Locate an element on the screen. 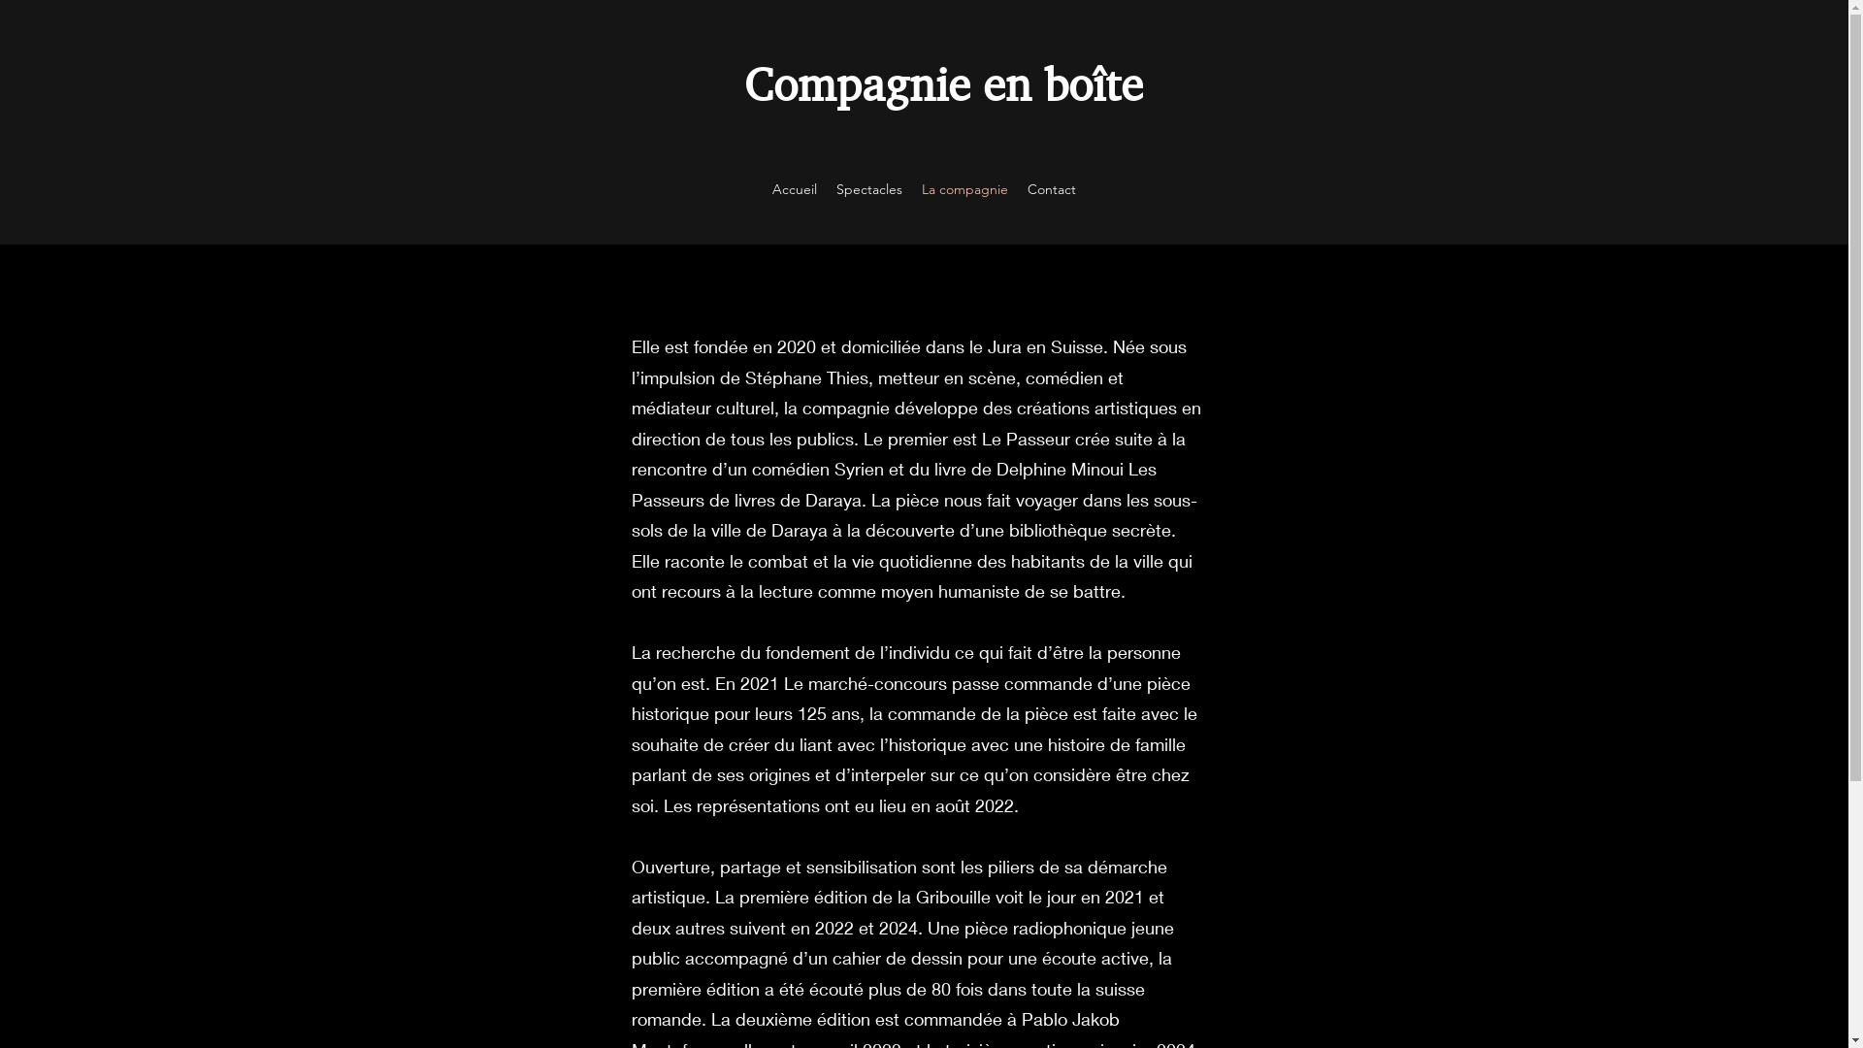 Image resolution: width=1863 pixels, height=1048 pixels. Contact is located at coordinates (1052, 189).